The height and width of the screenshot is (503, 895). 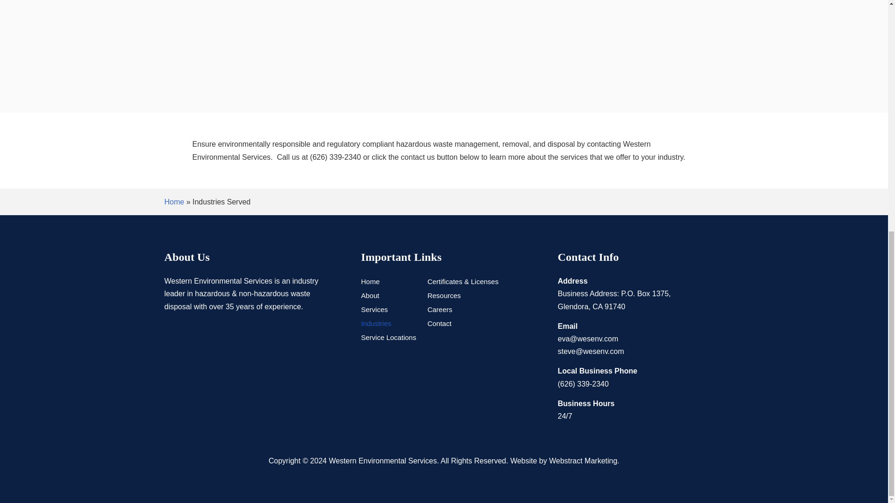 I want to click on Services, so click(x=374, y=311).